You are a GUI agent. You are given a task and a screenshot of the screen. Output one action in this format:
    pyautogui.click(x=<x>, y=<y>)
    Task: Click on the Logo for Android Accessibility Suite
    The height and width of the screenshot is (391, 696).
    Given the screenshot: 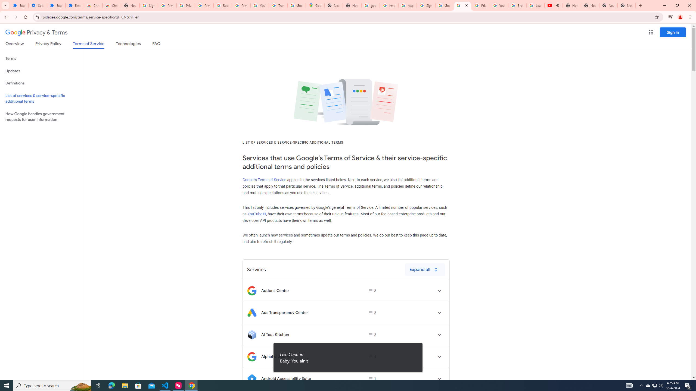 What is the action you would take?
    pyautogui.click(x=252, y=379)
    